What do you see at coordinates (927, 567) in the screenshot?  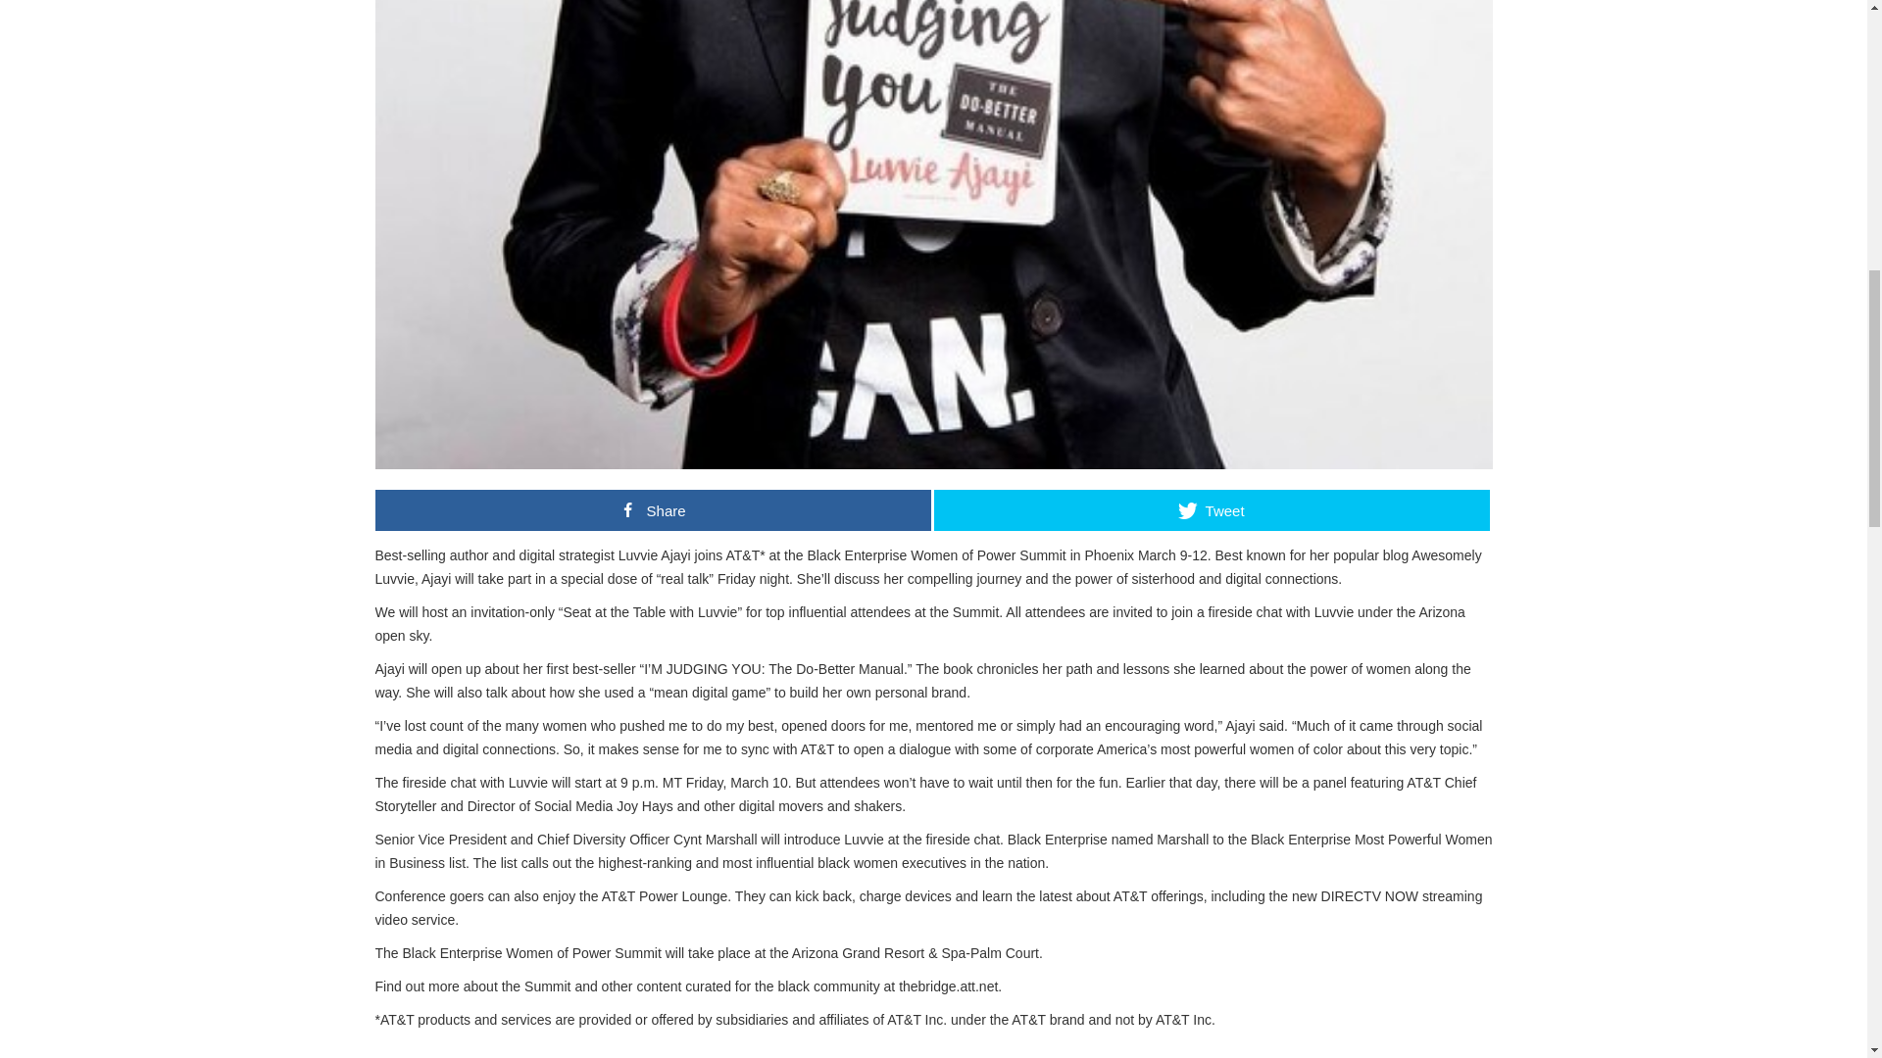 I see `Awesomely Luvvie` at bounding box center [927, 567].